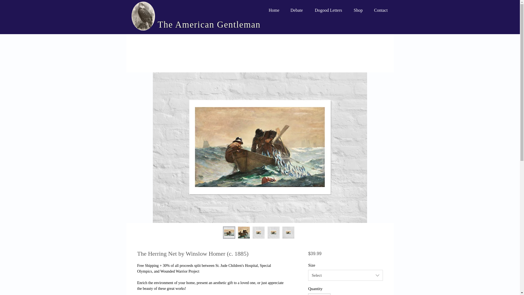  Describe the element at coordinates (209, 25) in the screenshot. I see `The American Gentleman` at that location.